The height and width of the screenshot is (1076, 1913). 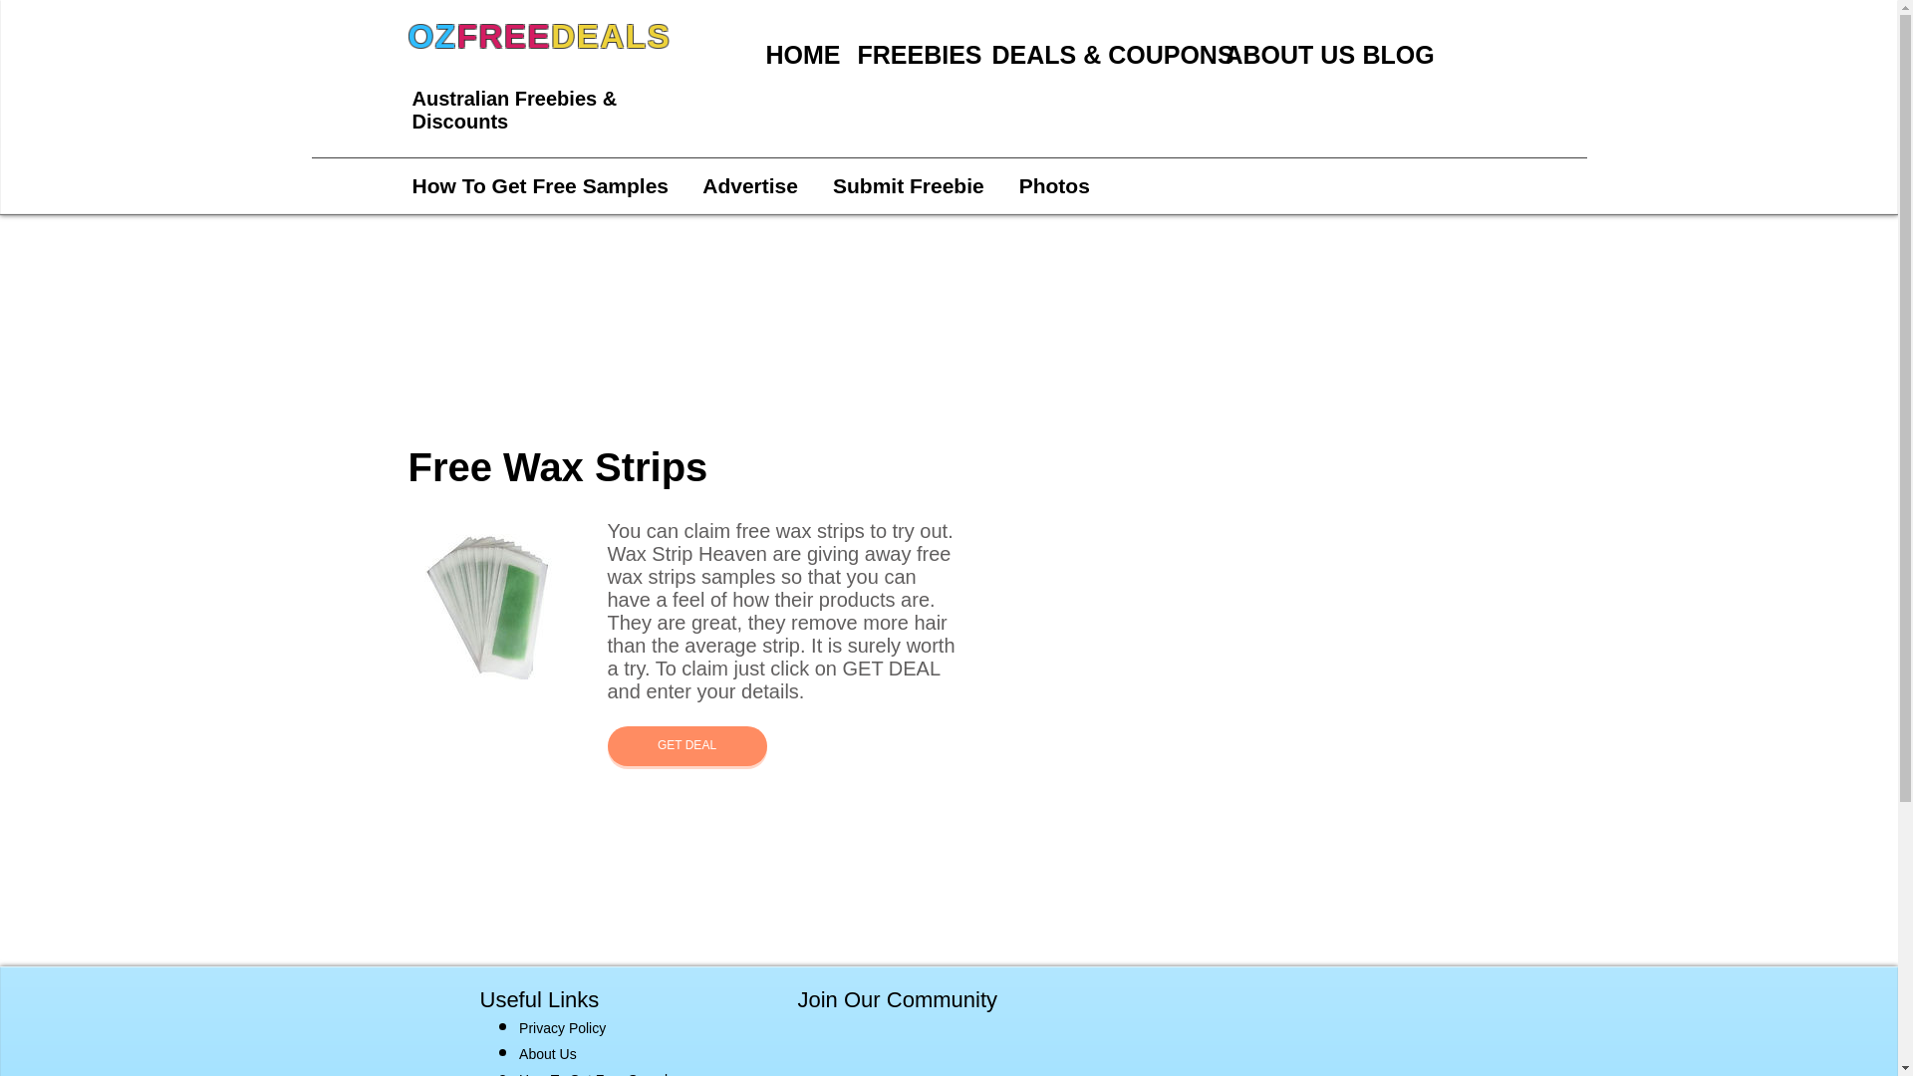 What do you see at coordinates (1054, 185) in the screenshot?
I see `Photos` at bounding box center [1054, 185].